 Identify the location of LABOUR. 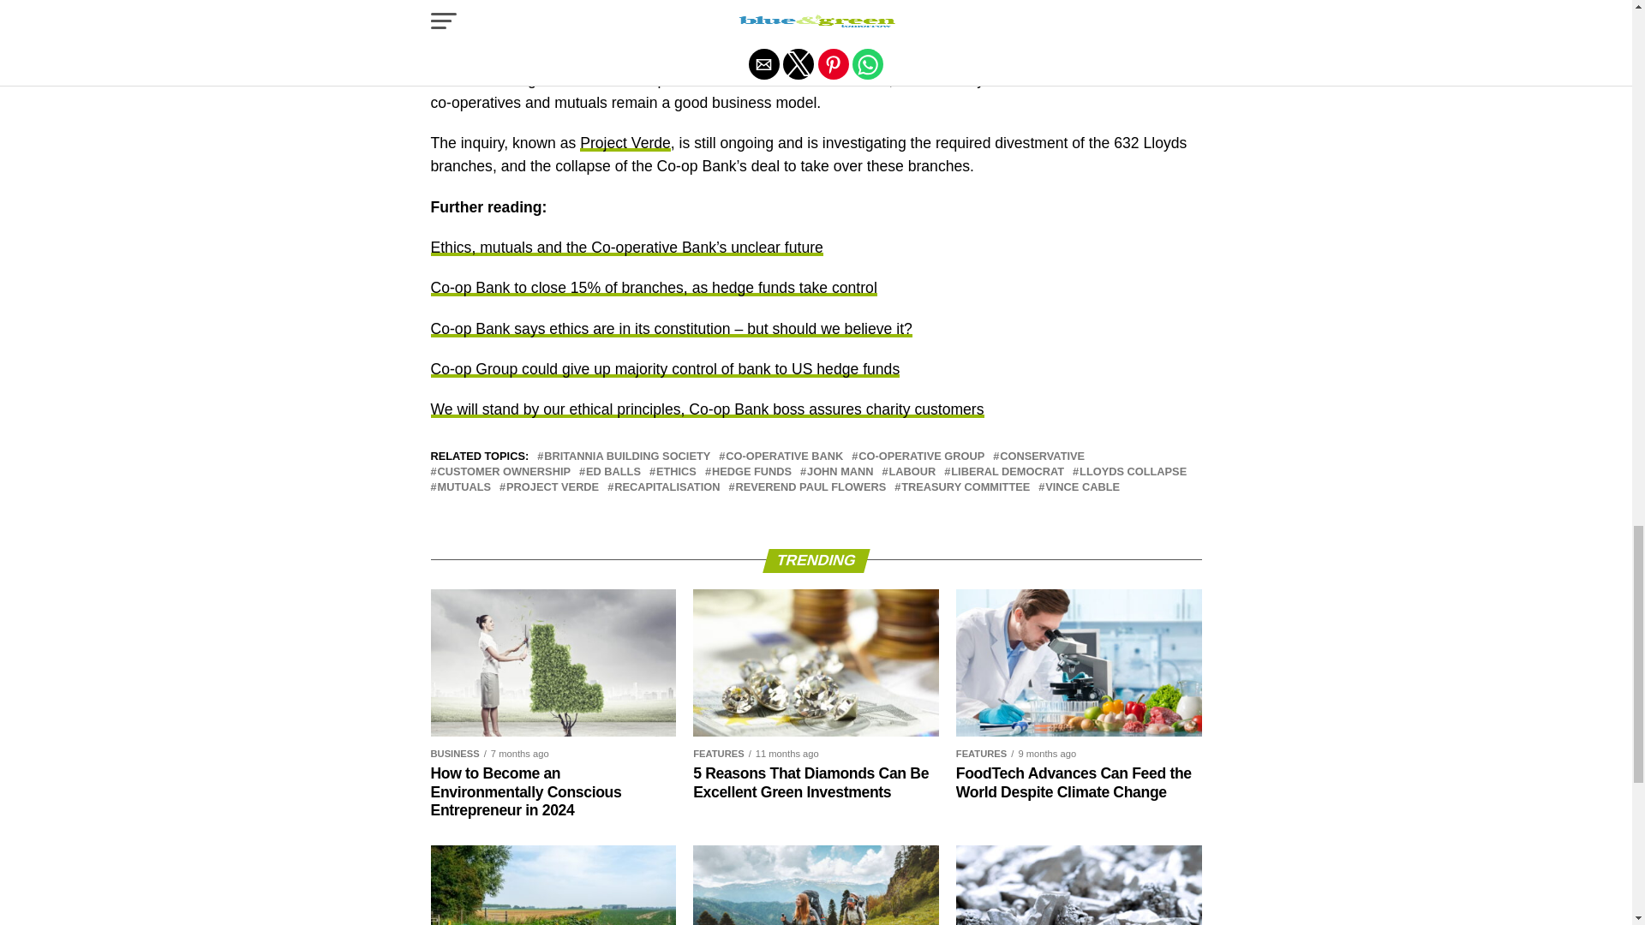
(912, 473).